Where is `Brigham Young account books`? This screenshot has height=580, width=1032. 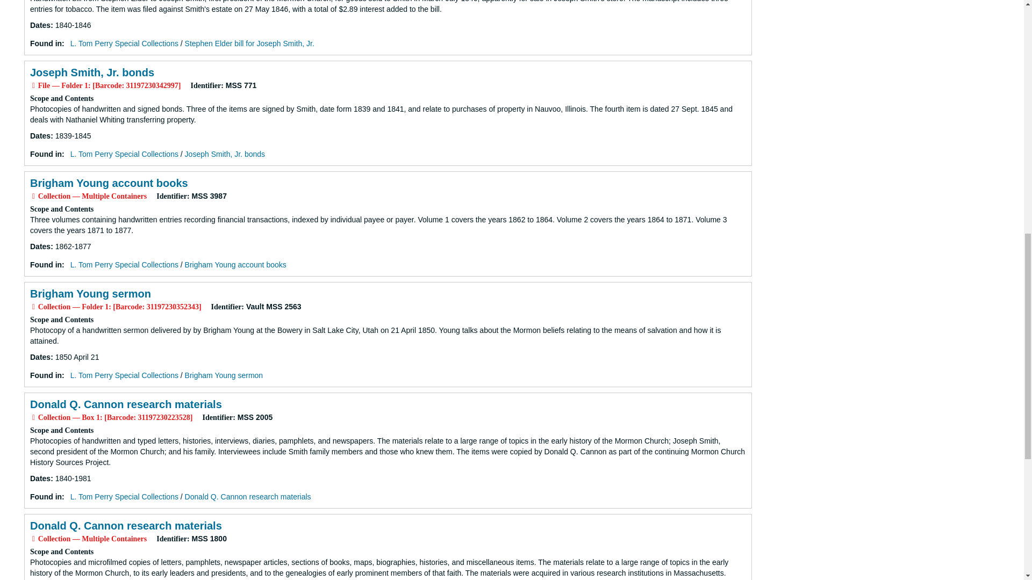
Brigham Young account books is located at coordinates (235, 264).